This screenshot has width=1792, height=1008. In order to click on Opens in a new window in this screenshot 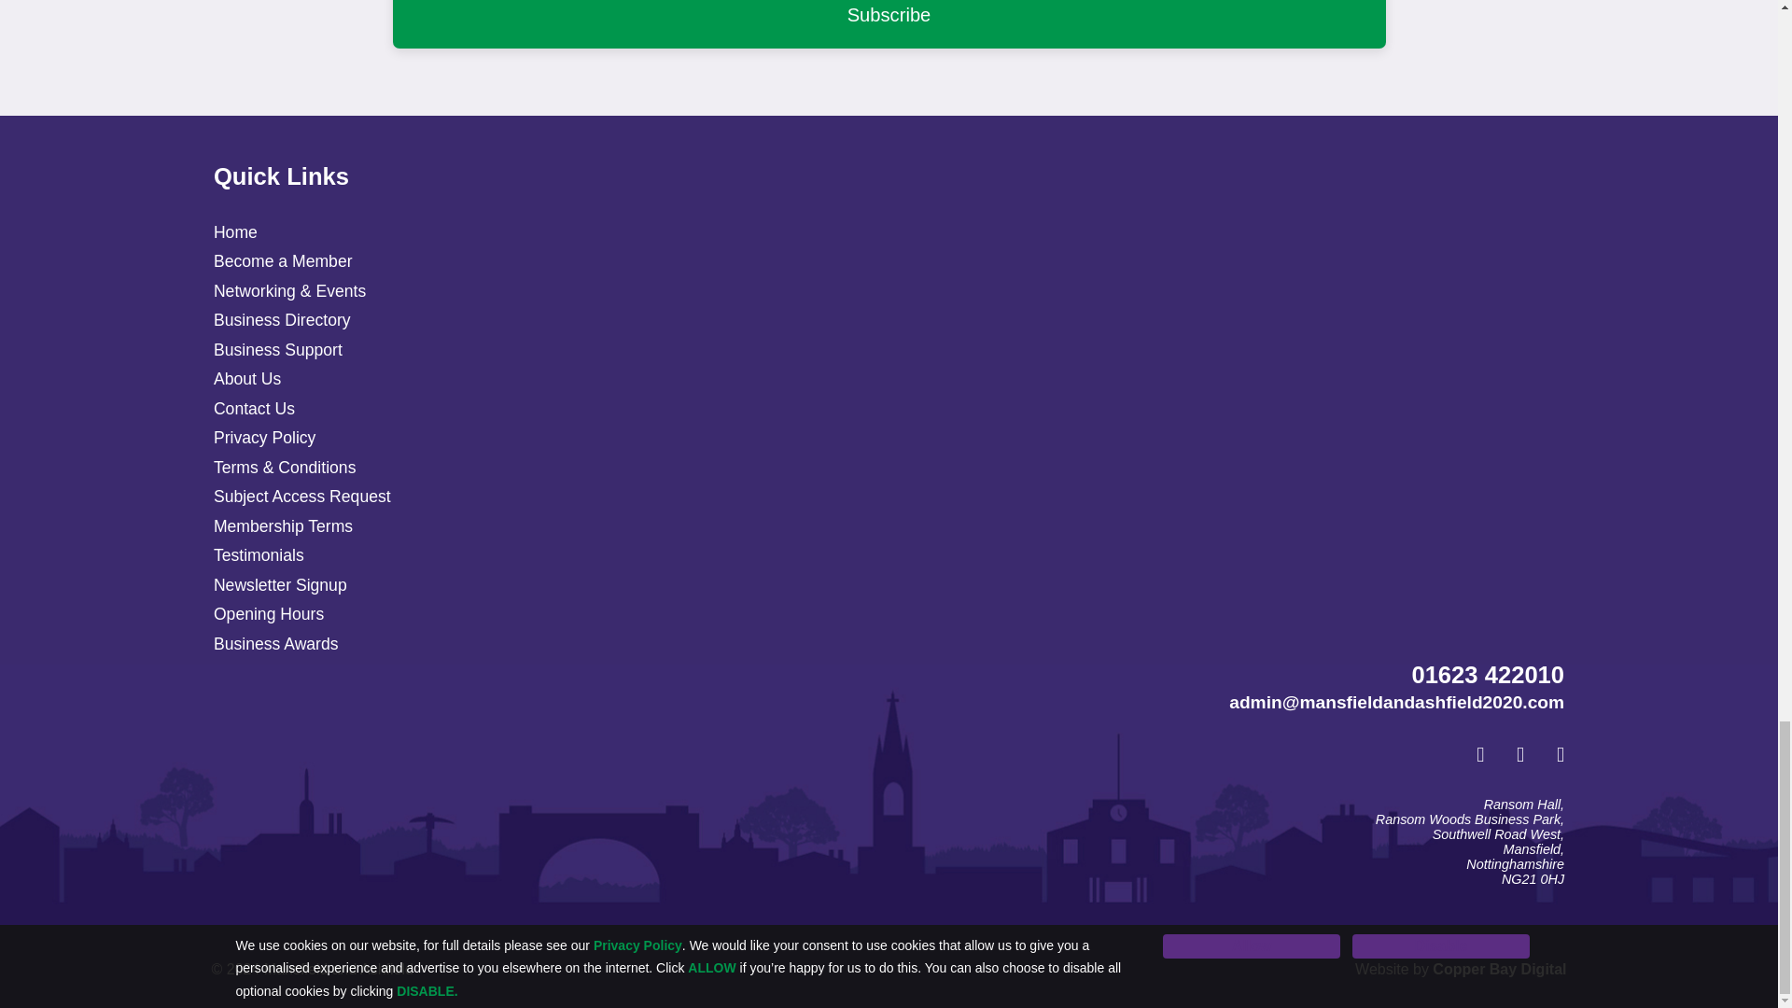, I will do `click(1506, 756)`.